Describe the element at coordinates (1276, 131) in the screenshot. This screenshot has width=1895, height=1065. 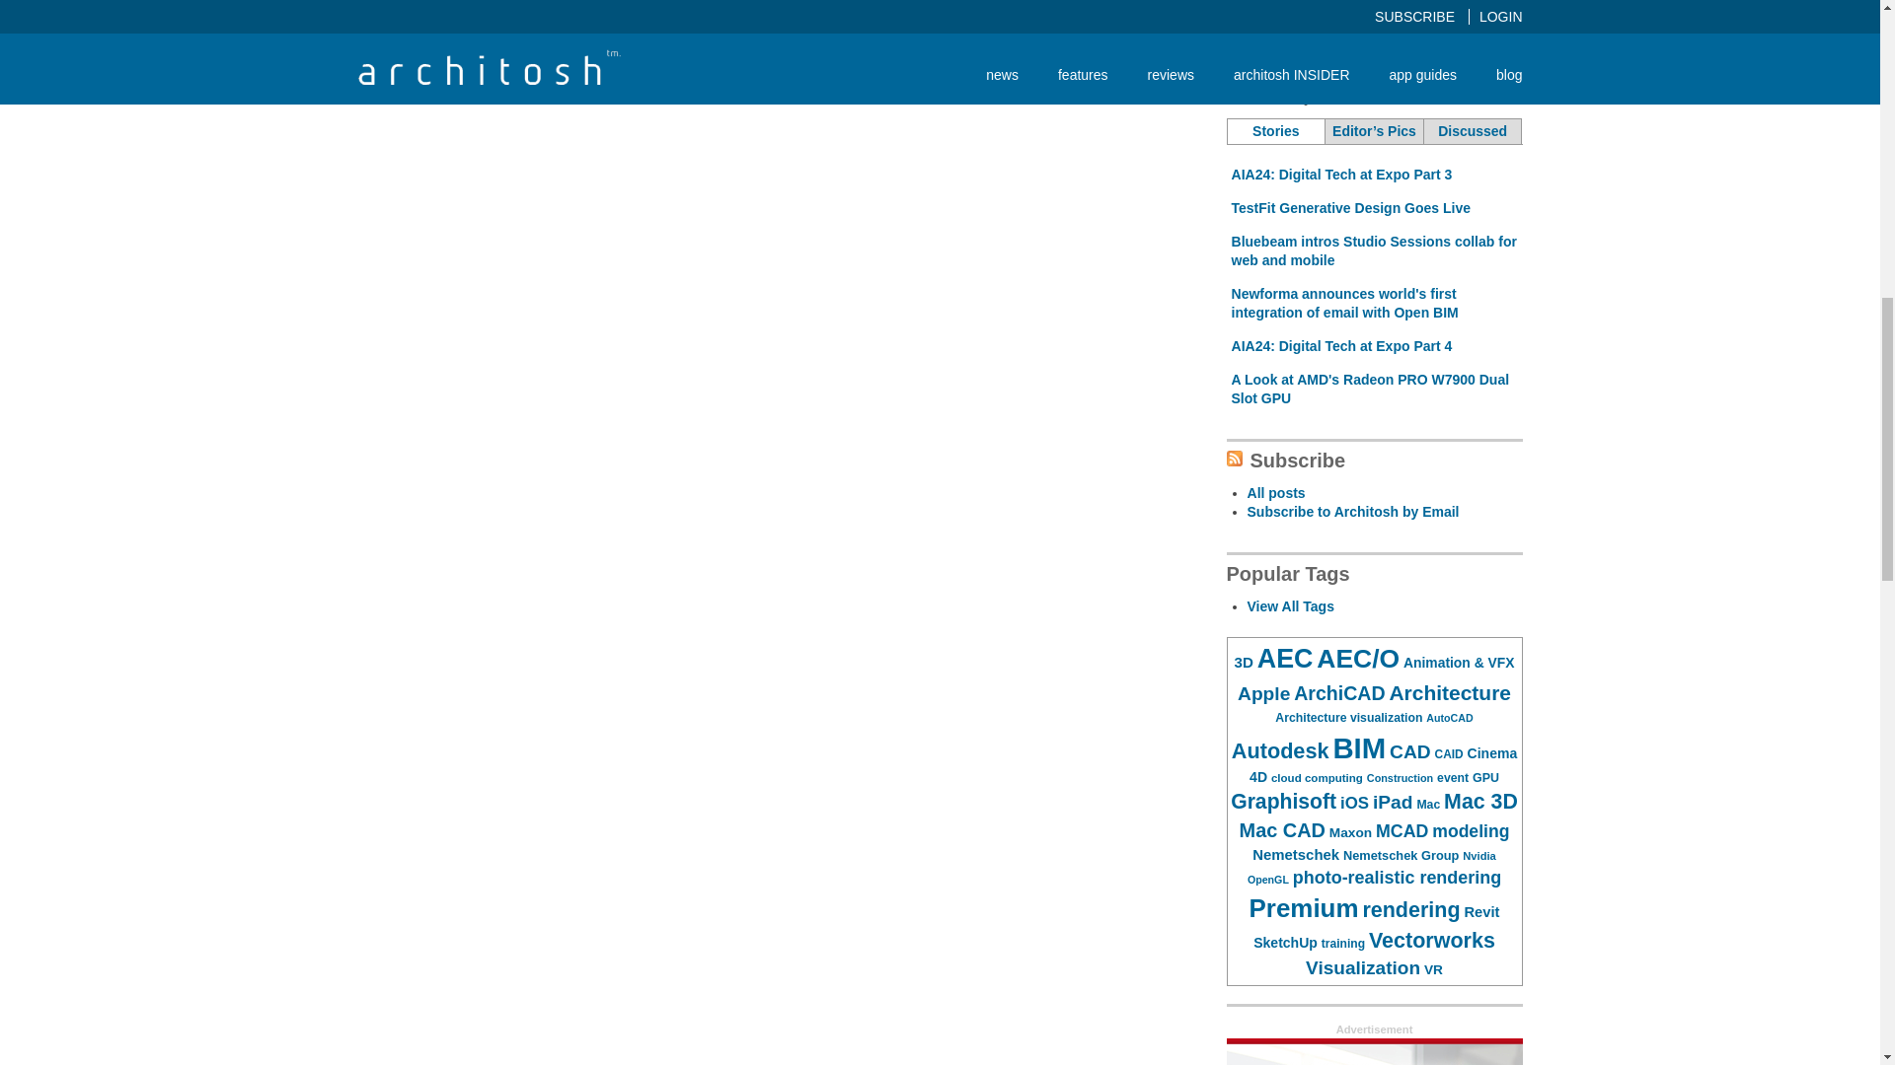
I see `Stories` at that location.